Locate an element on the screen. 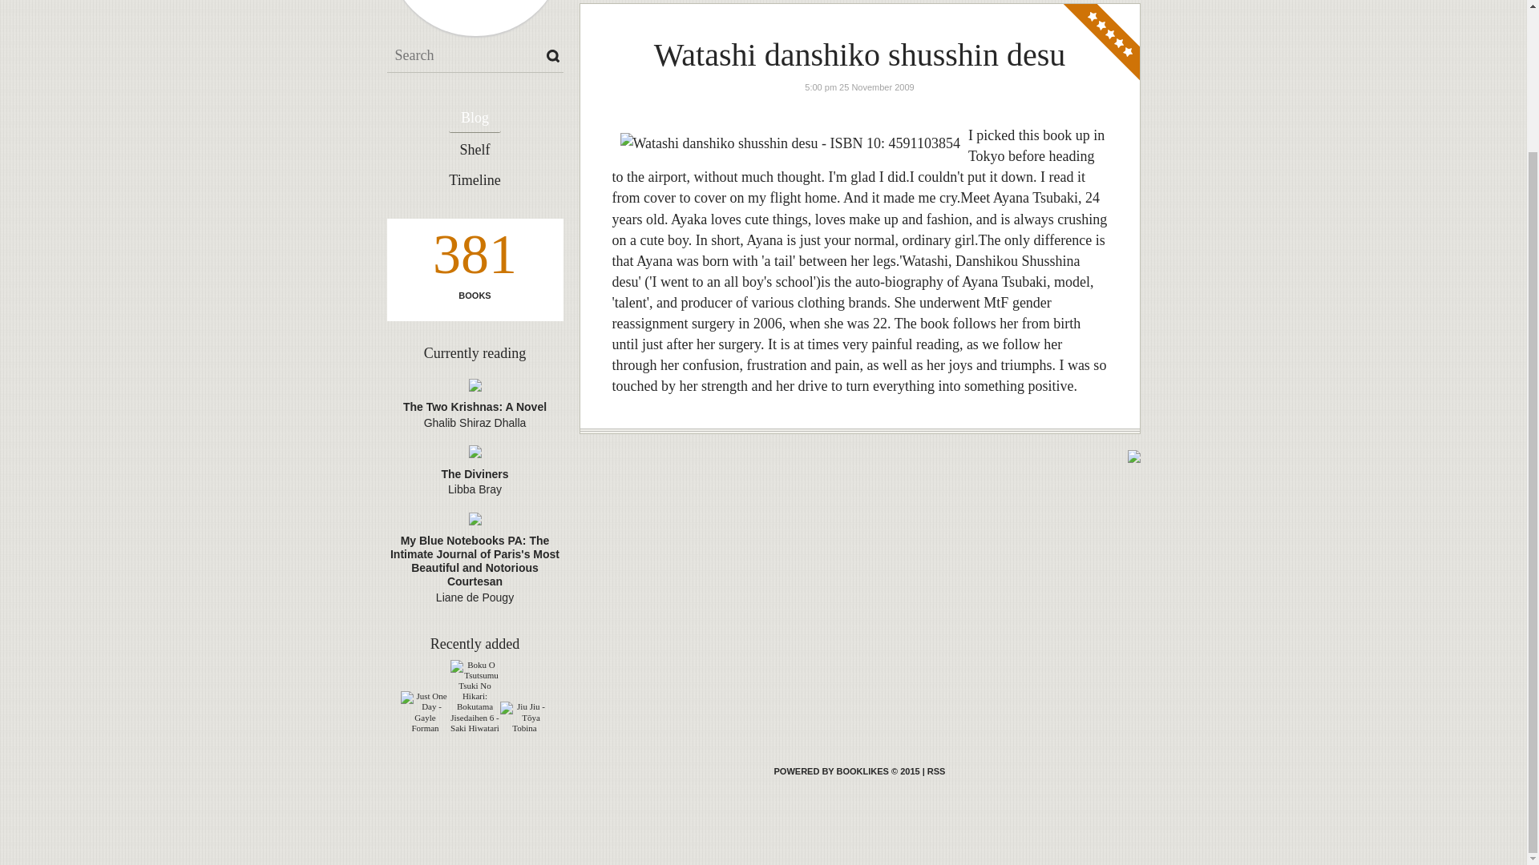 The image size is (1539, 865). Shelf is located at coordinates (475, 151).